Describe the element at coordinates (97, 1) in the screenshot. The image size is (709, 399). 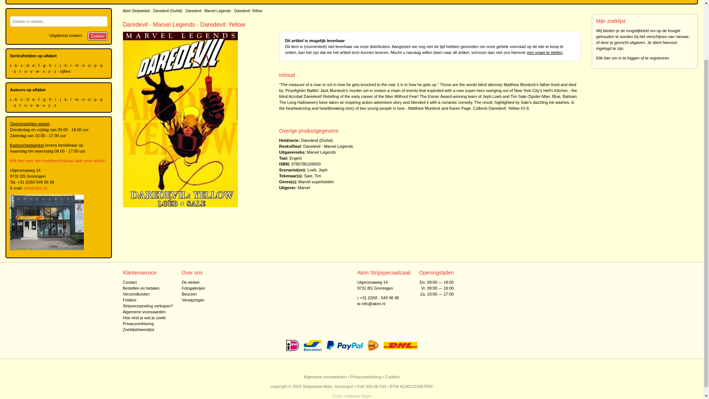
I see `Manga` at that location.